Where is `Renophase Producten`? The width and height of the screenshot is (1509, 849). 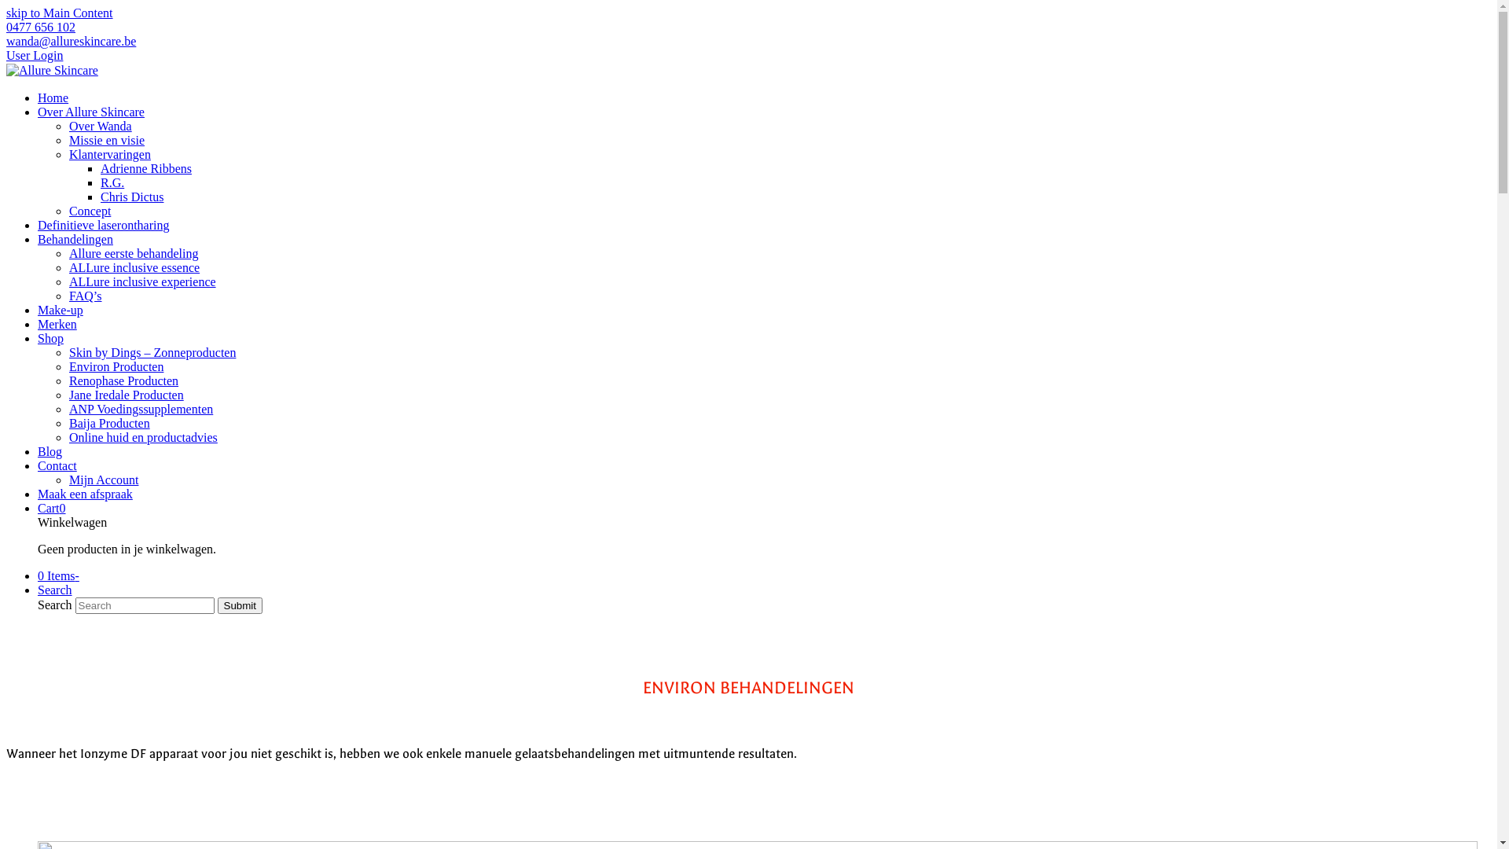 Renophase Producten is located at coordinates (124, 380).